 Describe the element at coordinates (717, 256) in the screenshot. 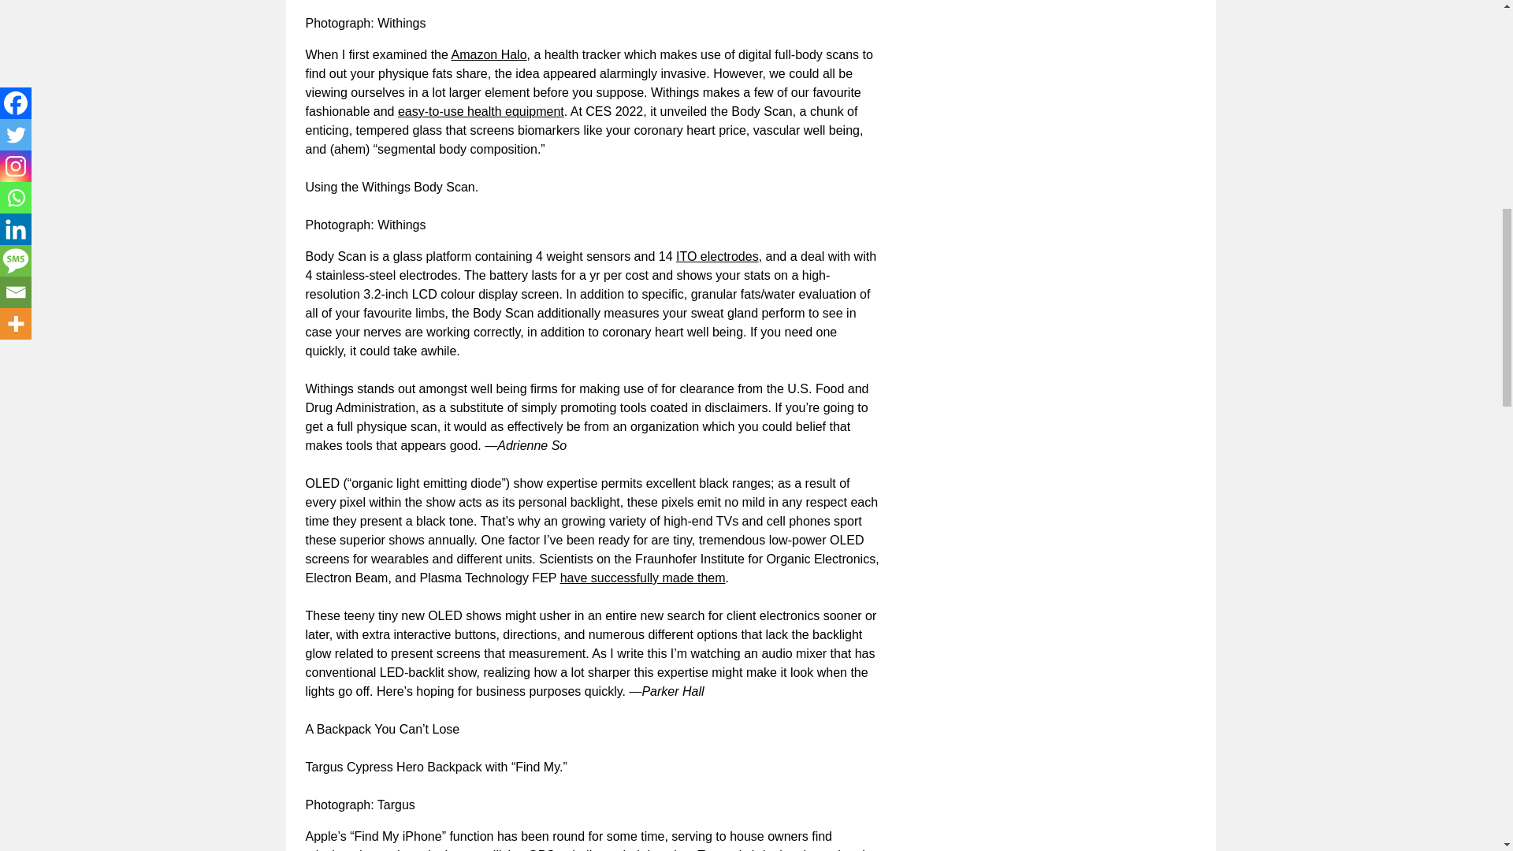

I see `ITO electrodes` at that location.